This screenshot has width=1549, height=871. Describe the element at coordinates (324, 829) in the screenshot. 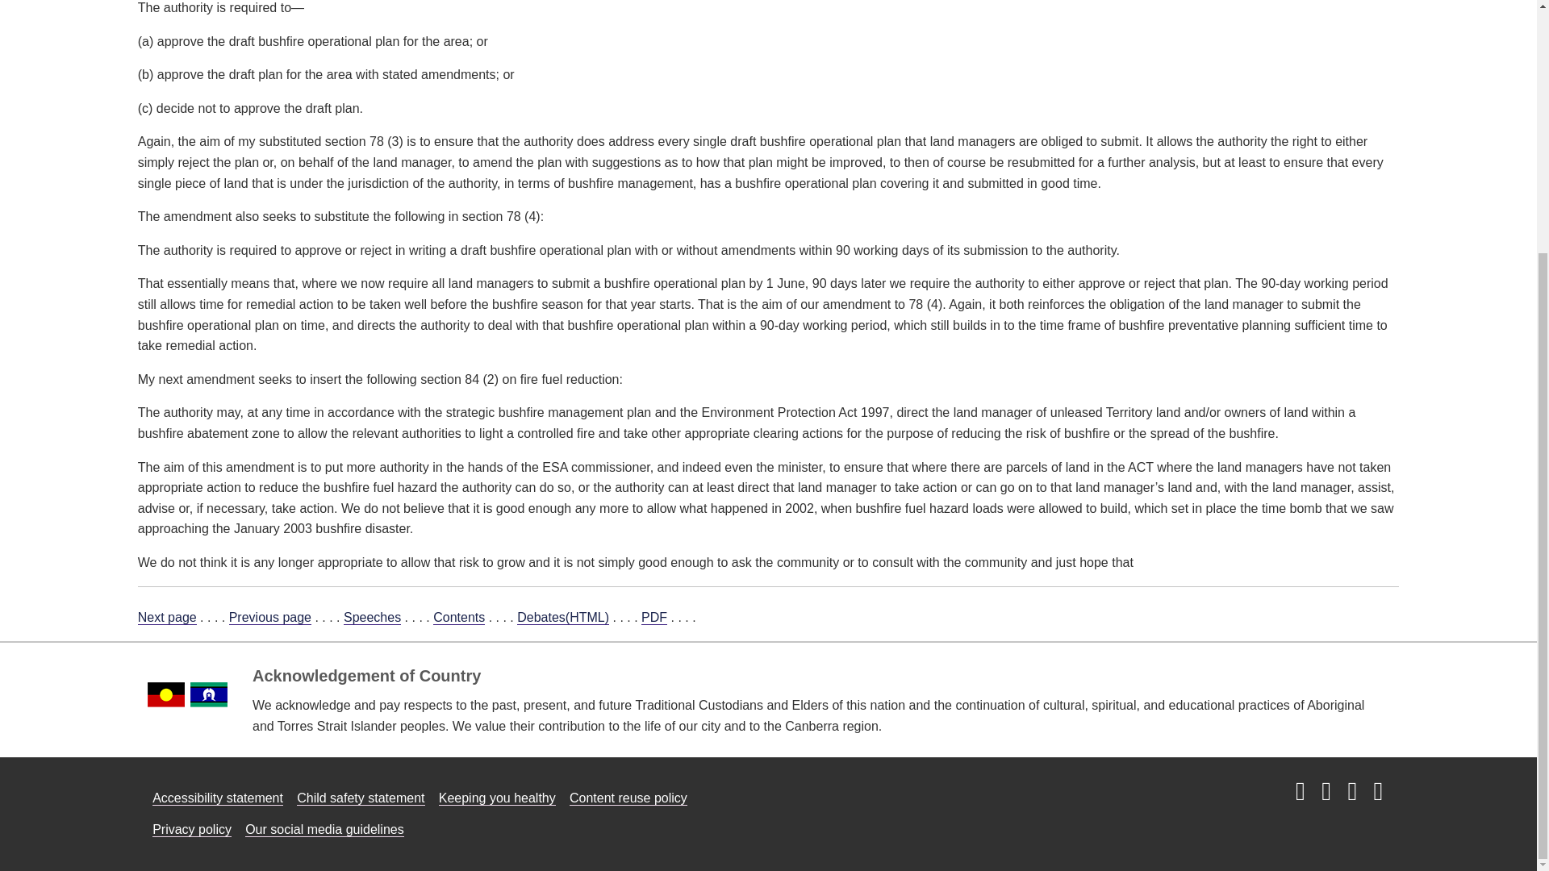

I see `Read our social media guidelines` at that location.